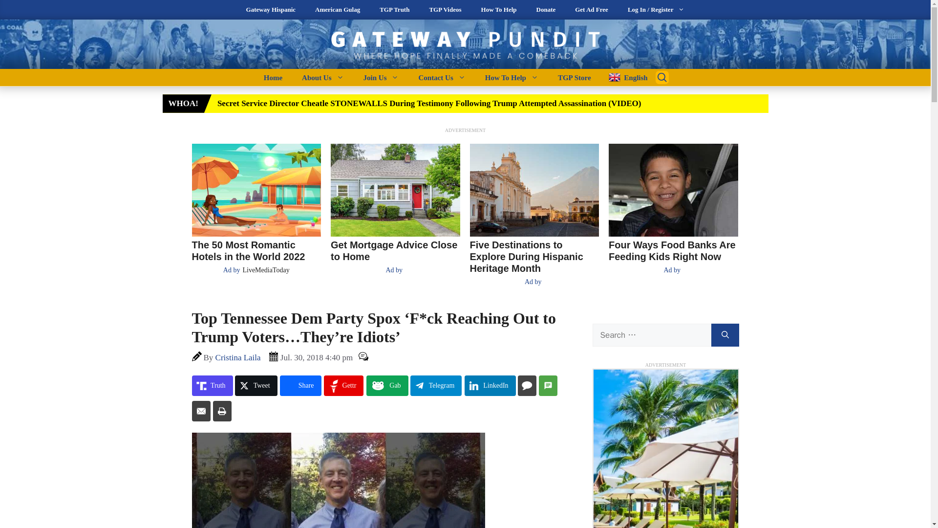  I want to click on Share on Gab, so click(387, 385).